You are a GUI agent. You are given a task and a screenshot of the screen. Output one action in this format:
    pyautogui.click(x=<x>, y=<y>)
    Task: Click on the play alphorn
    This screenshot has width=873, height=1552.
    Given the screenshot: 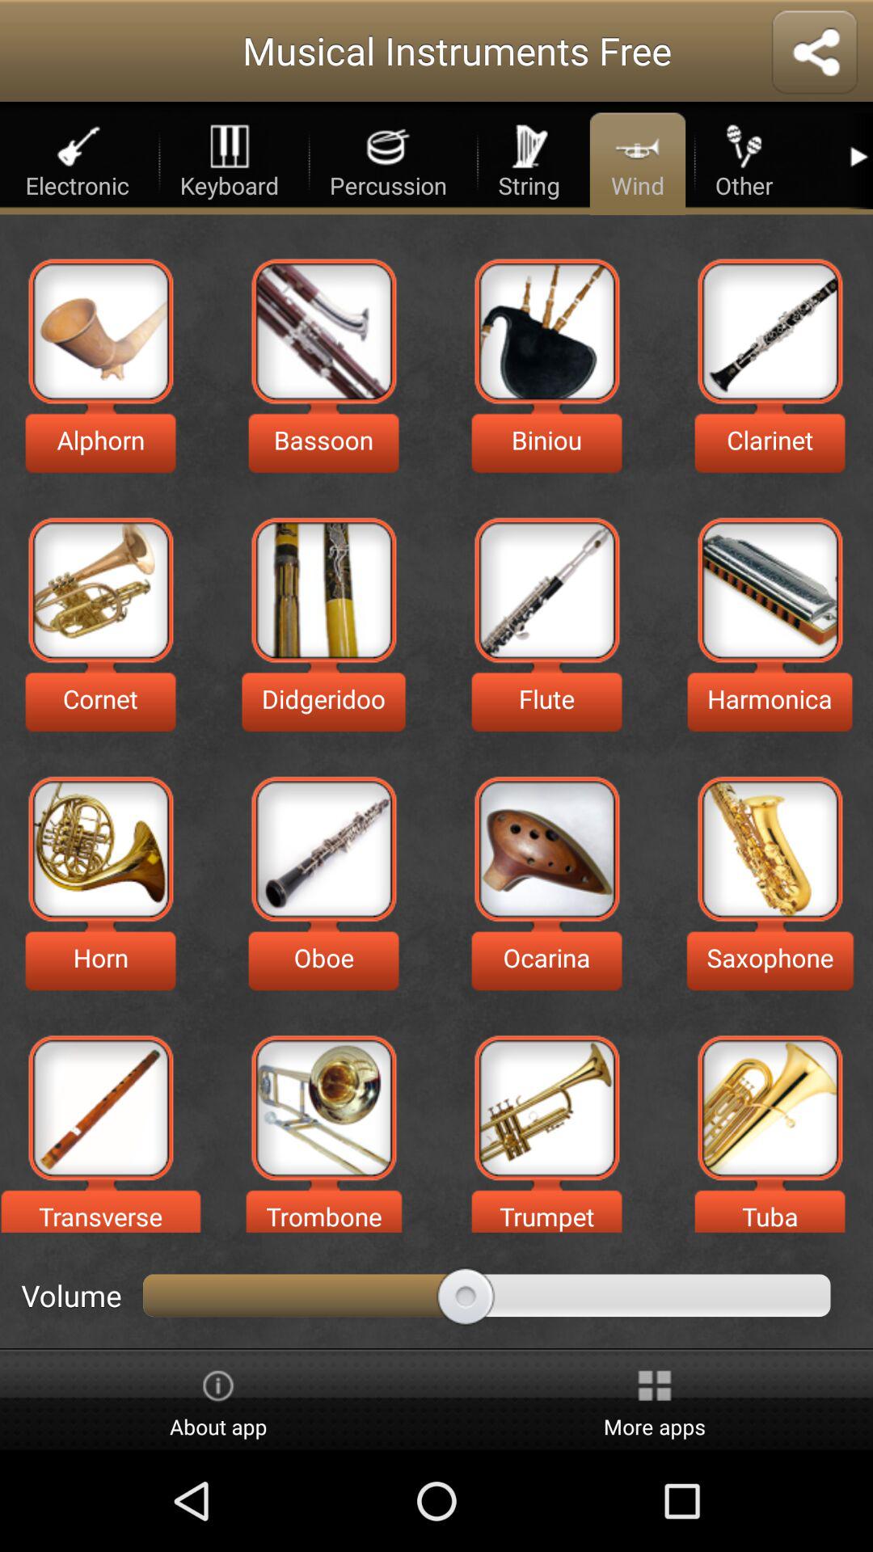 What is the action you would take?
    pyautogui.click(x=100, y=331)
    